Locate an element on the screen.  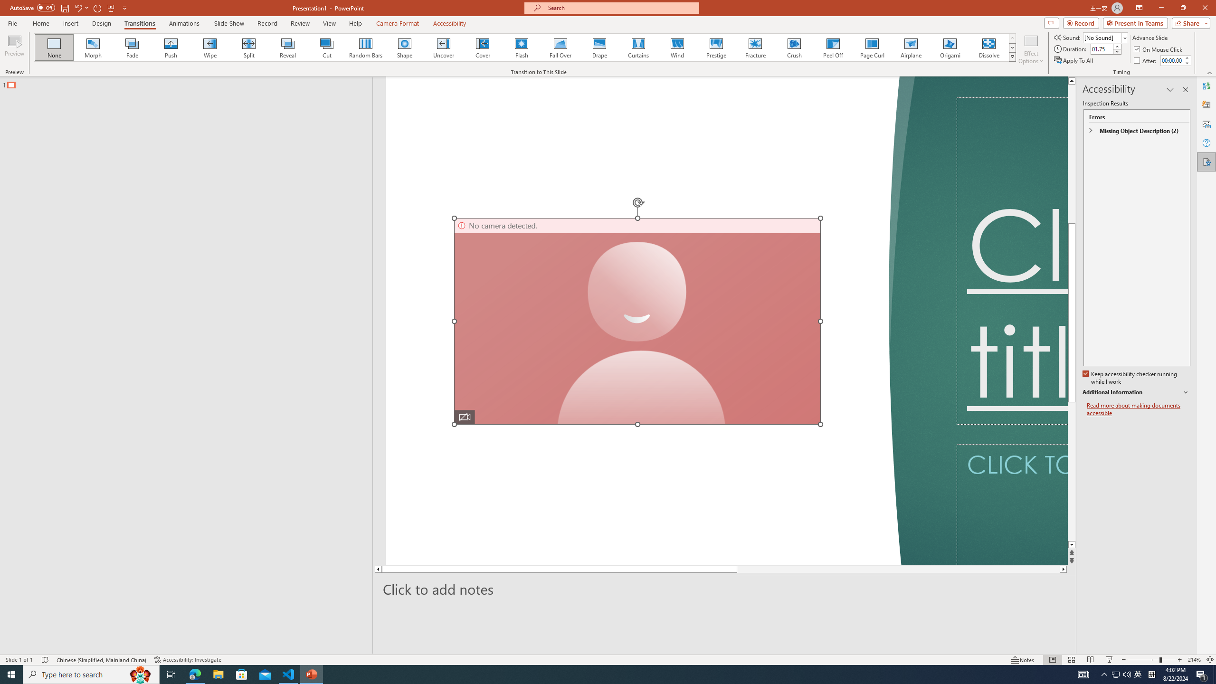
Quick Access Toolbar is located at coordinates (69, 8).